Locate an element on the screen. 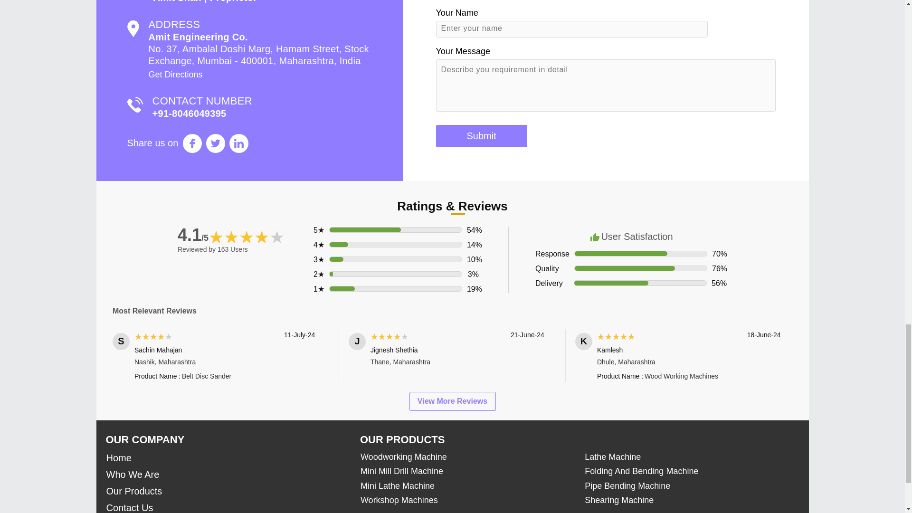 This screenshot has width=912, height=513. Submit is located at coordinates (481, 136).